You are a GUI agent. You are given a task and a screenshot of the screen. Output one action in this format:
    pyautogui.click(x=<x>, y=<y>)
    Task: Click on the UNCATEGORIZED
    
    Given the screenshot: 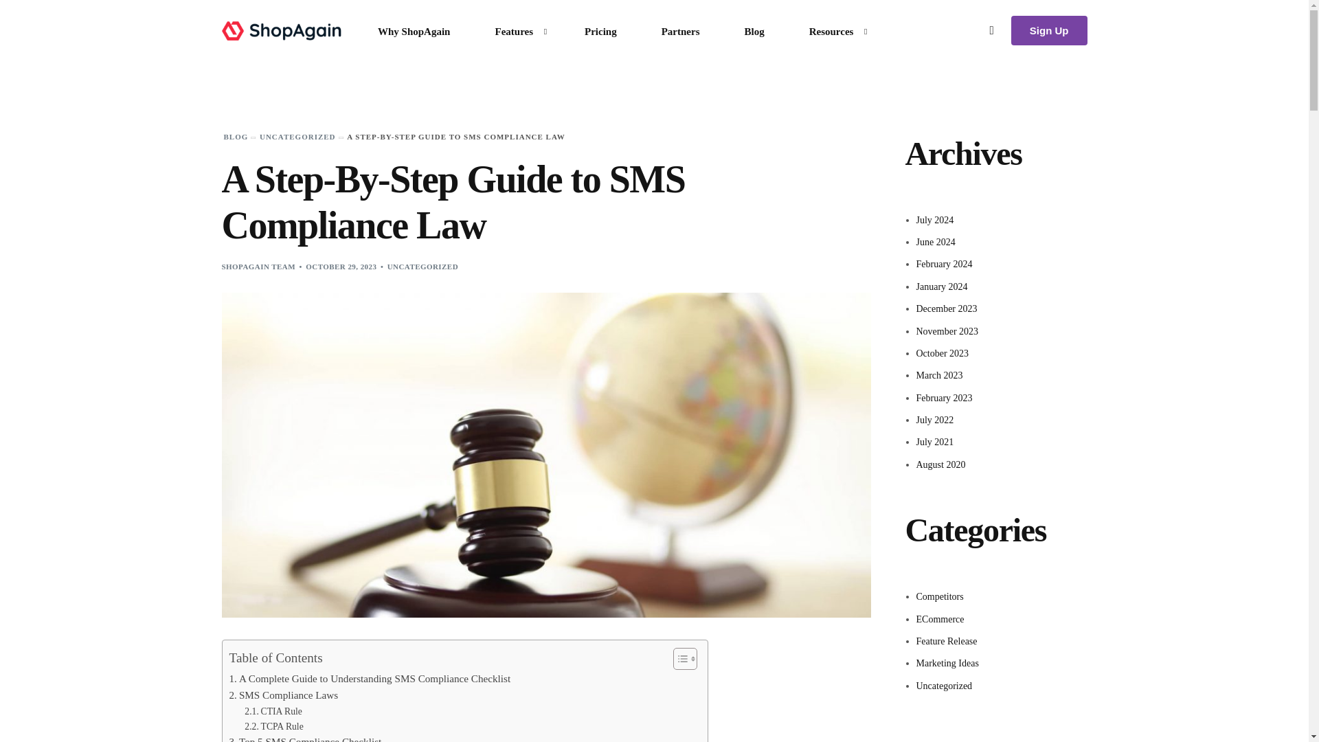 What is the action you would take?
    pyautogui.click(x=422, y=267)
    